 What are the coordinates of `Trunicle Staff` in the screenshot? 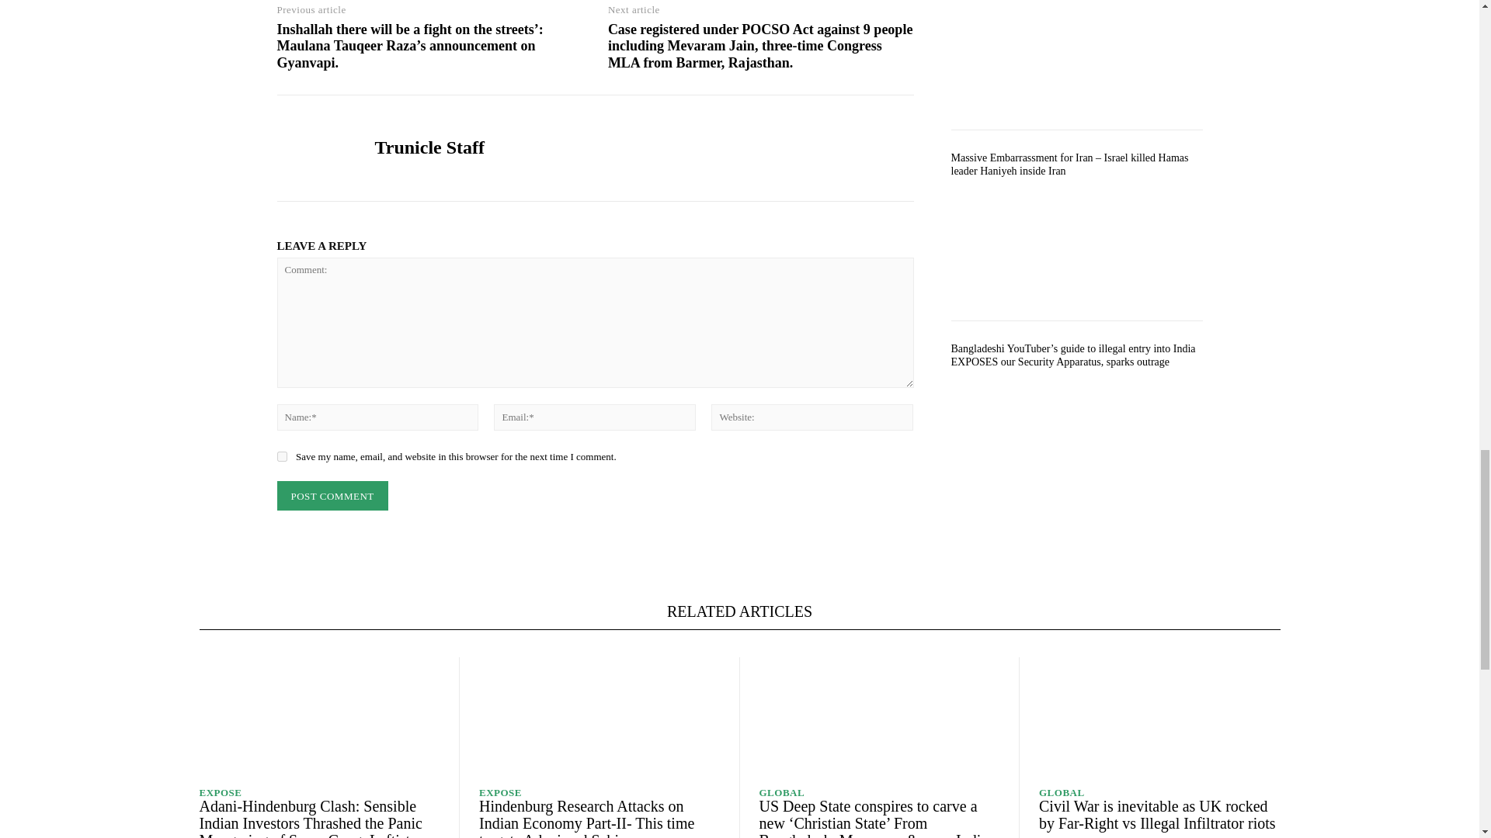 It's located at (313, 147).